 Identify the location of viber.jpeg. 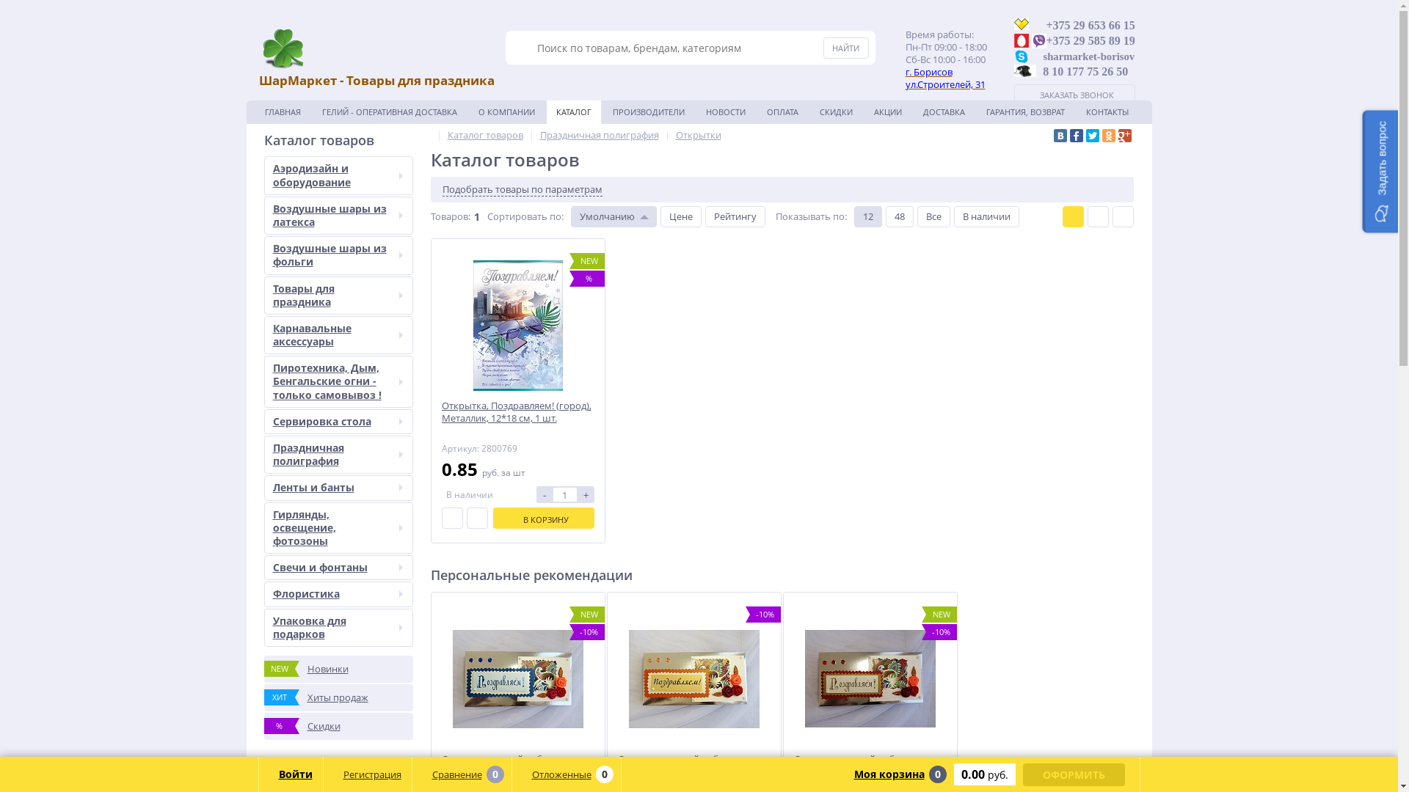
(1039, 41).